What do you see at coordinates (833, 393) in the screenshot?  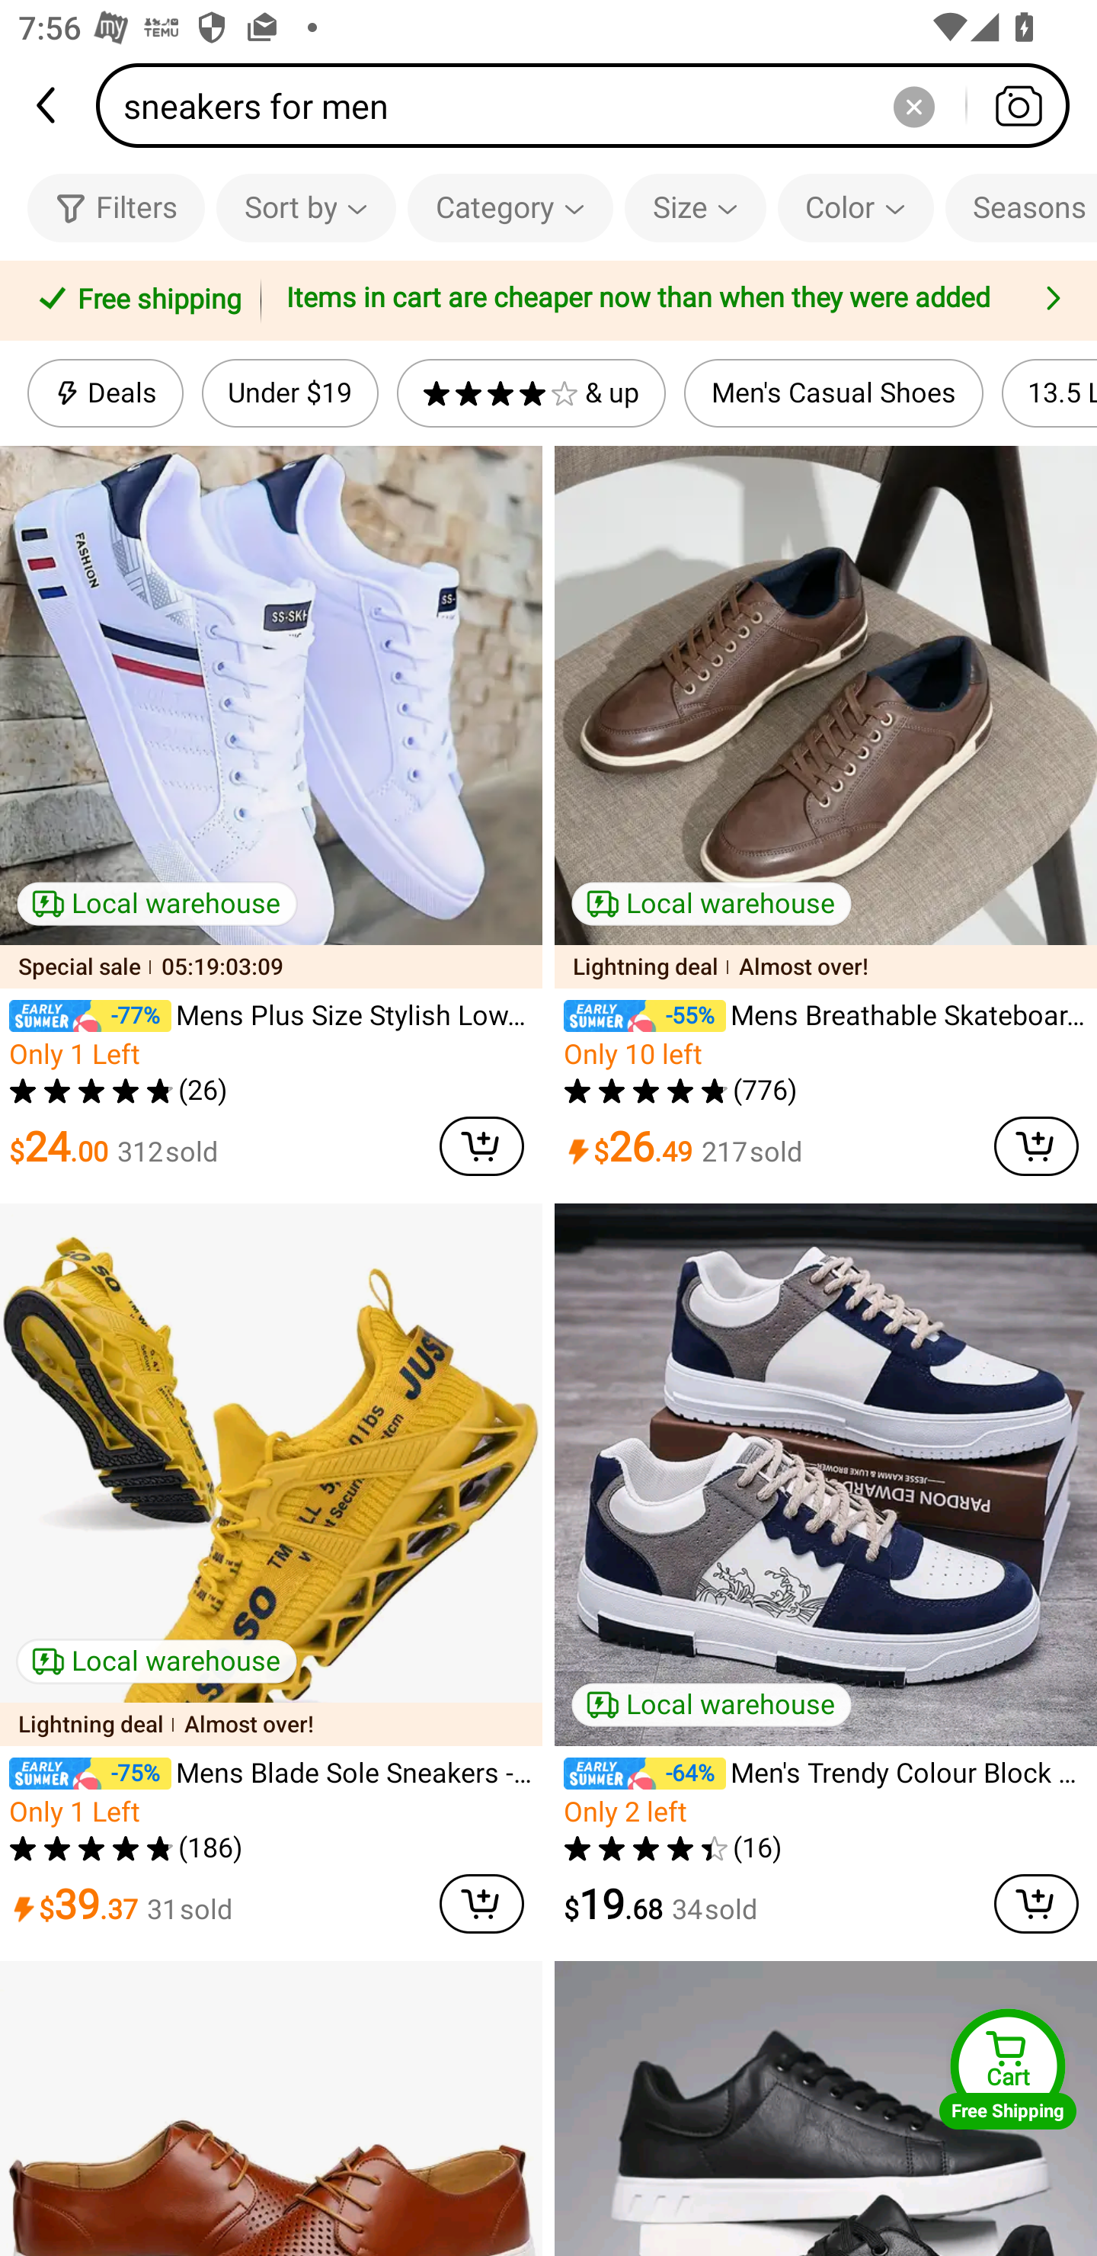 I see `Men's Casual Shoes` at bounding box center [833, 393].